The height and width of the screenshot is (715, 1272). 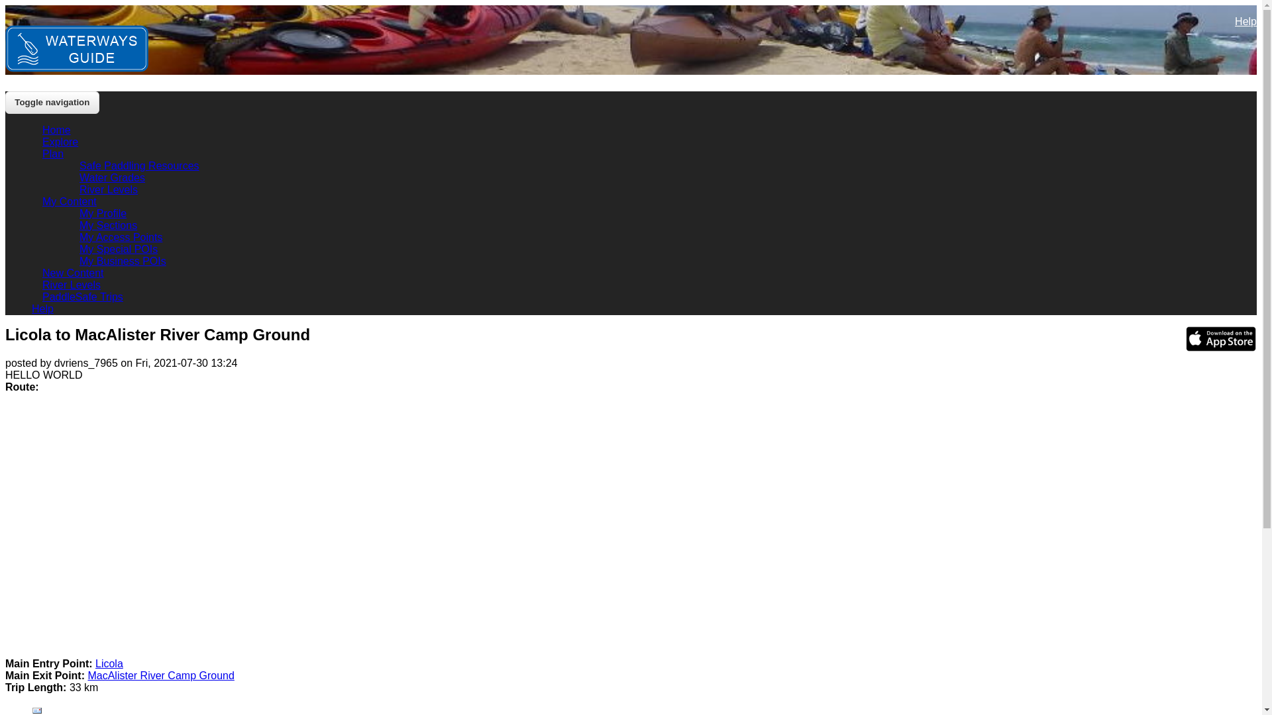 I want to click on MacAlister River Camp Ground, so click(x=160, y=675).